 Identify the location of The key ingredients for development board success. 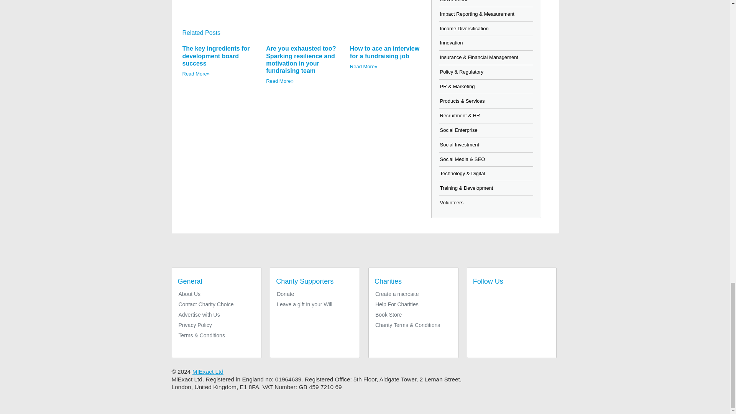
(216, 55).